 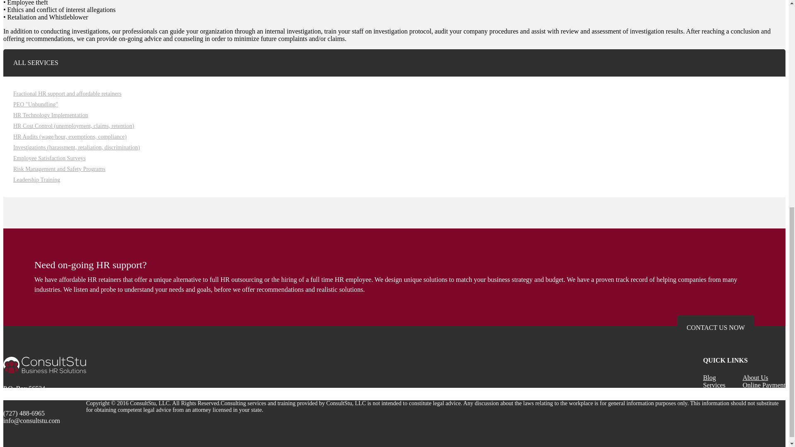 I want to click on Services, so click(x=714, y=385).